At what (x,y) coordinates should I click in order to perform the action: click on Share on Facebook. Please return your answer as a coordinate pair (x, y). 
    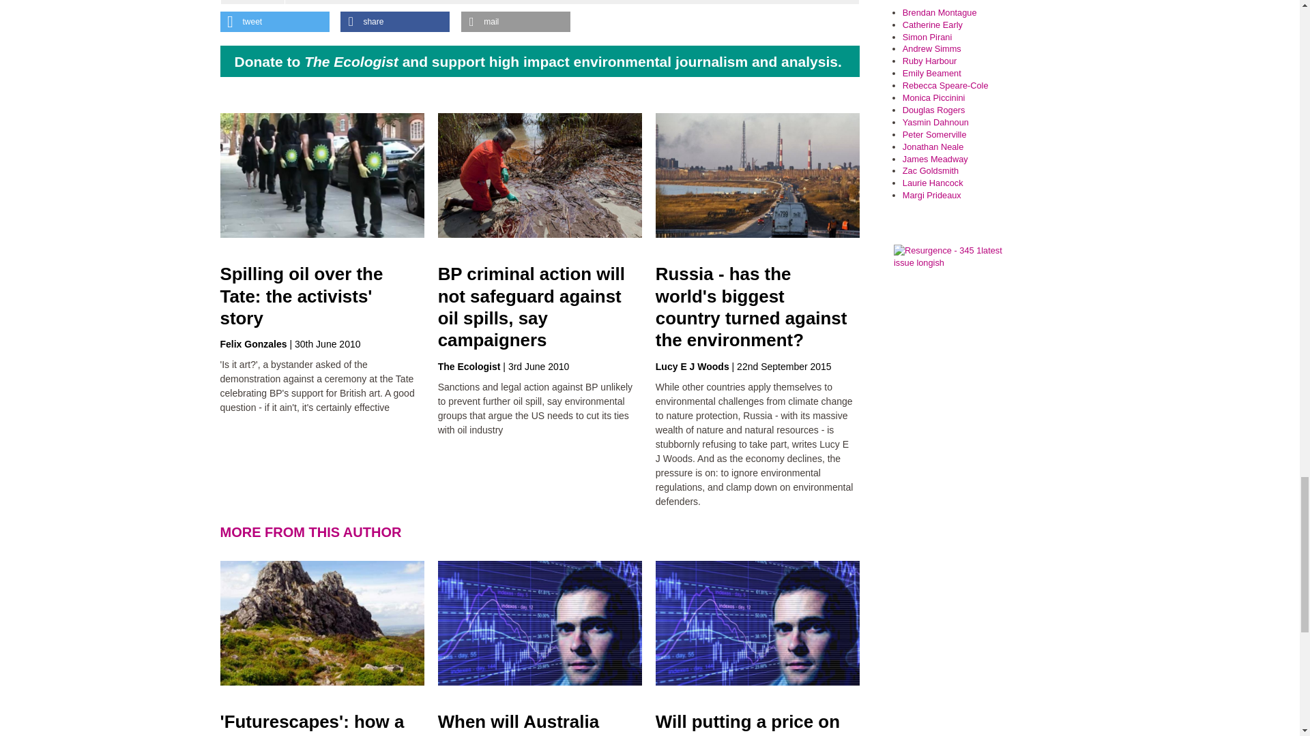
    Looking at the image, I should click on (394, 22).